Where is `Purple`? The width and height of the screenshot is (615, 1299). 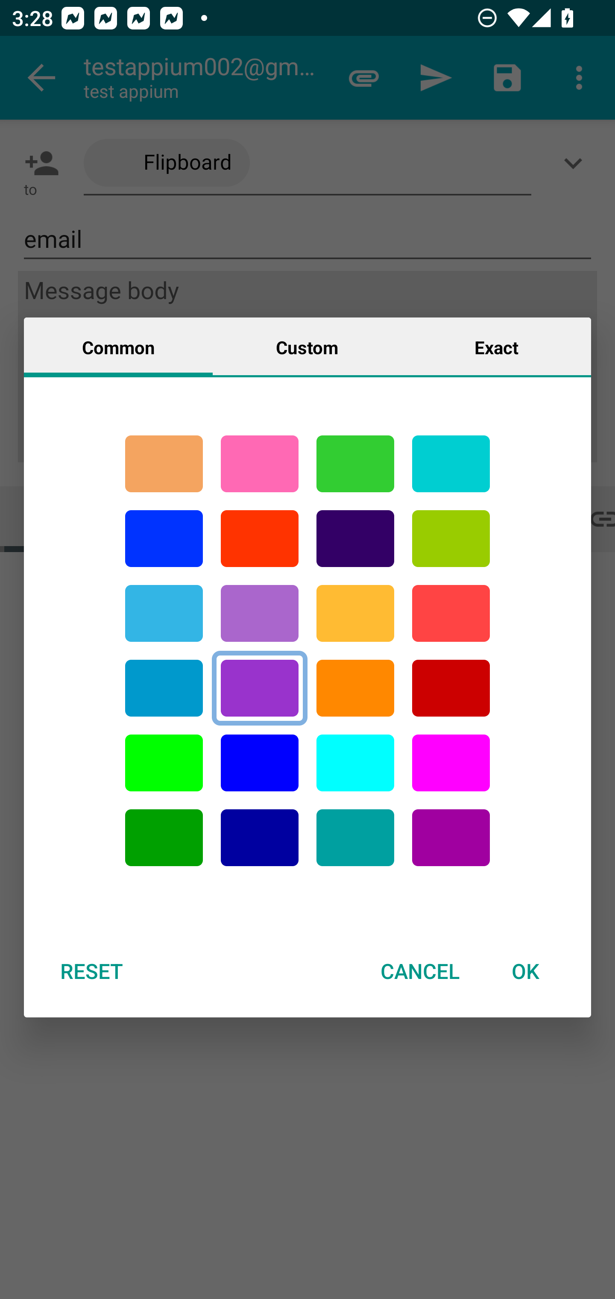 Purple is located at coordinates (451, 838).